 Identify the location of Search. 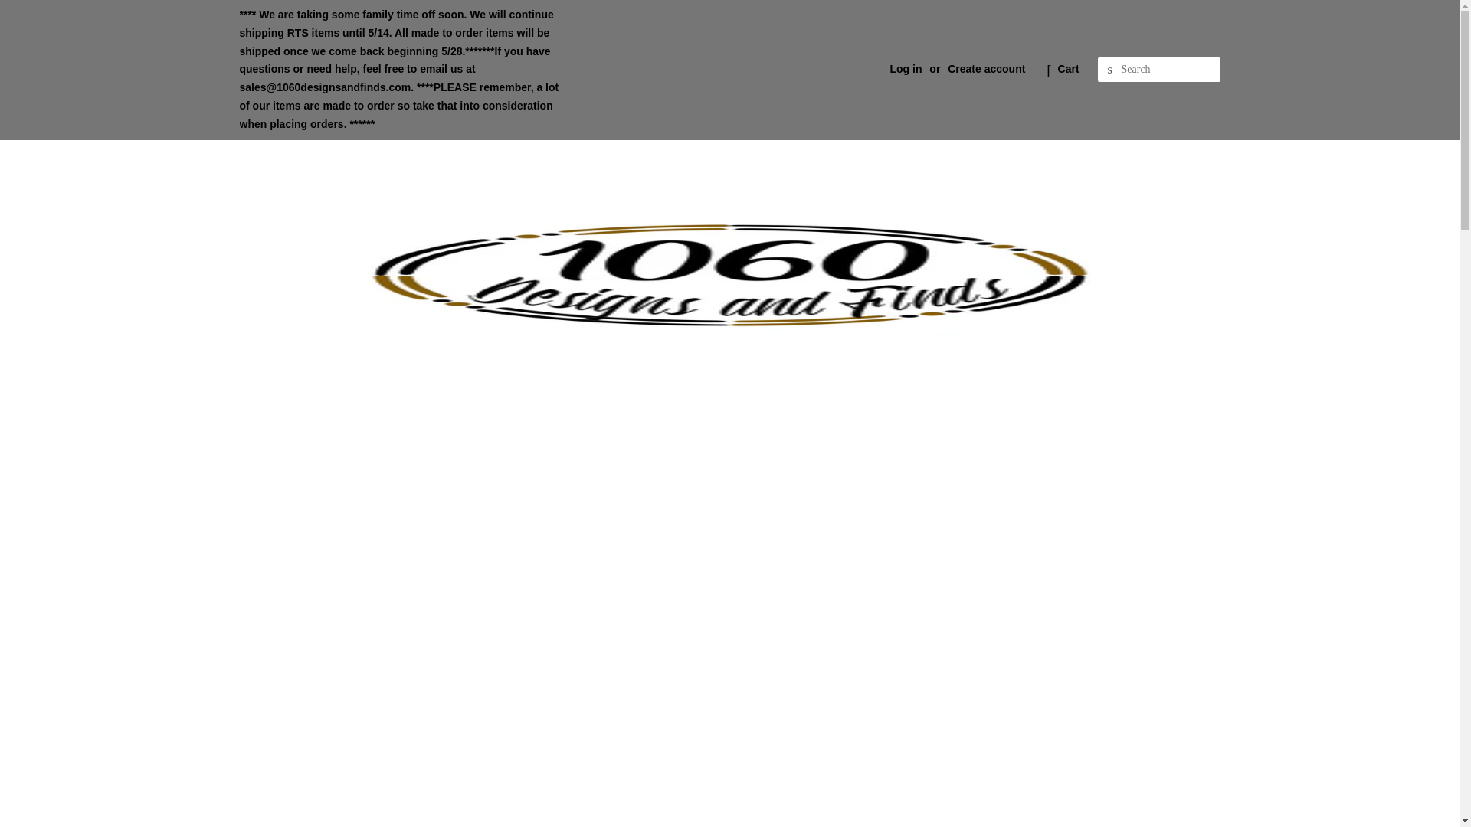
(1109, 70).